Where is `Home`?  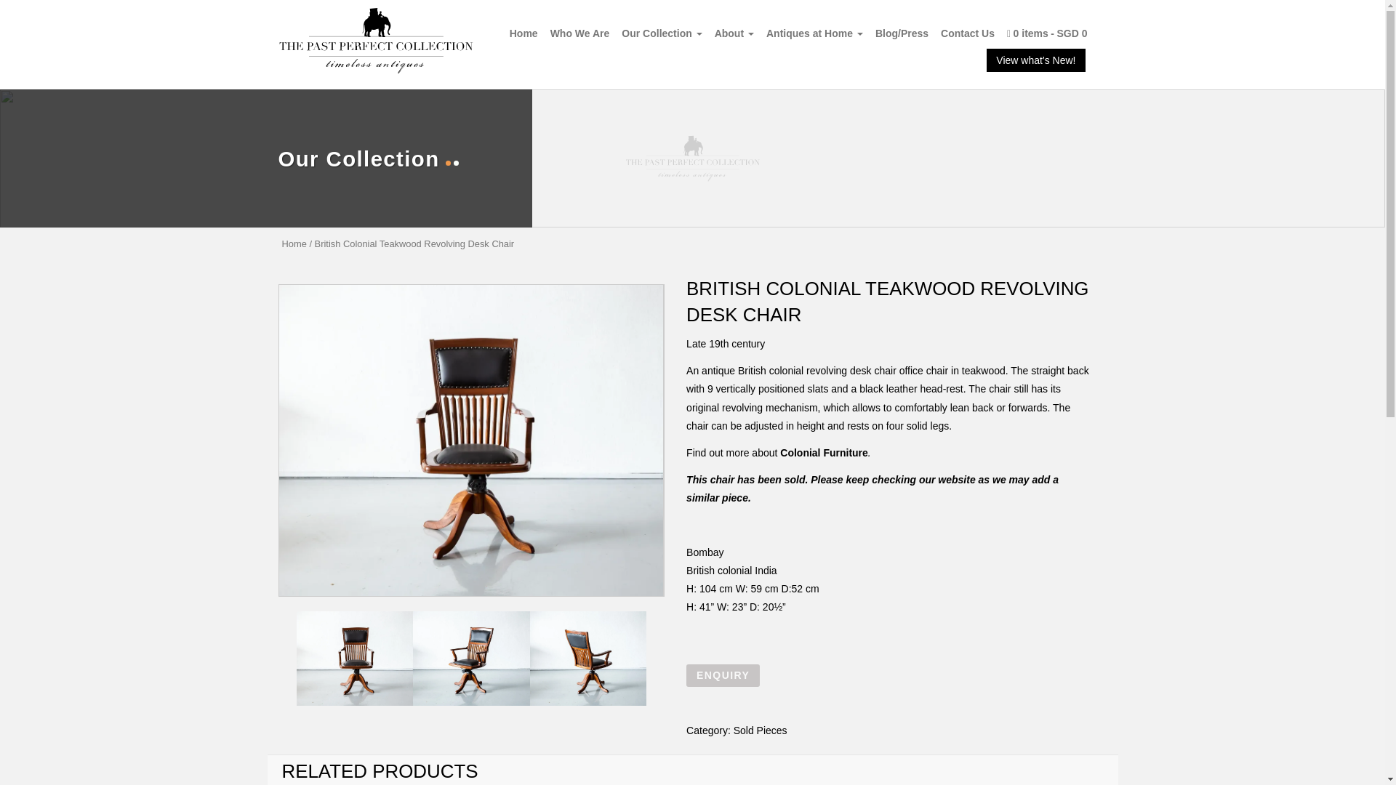 Home is located at coordinates (523, 33).